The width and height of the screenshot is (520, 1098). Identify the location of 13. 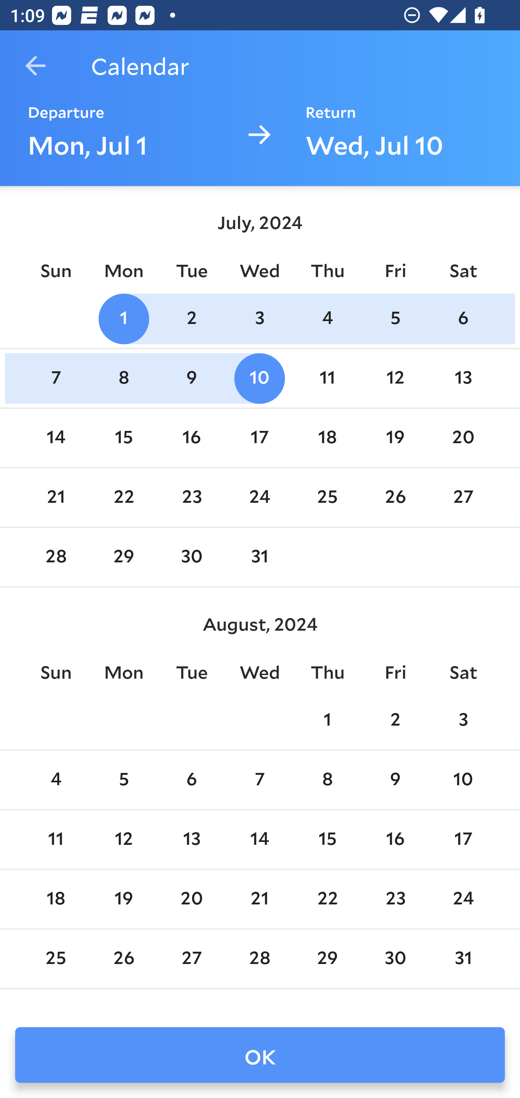
(191, 840).